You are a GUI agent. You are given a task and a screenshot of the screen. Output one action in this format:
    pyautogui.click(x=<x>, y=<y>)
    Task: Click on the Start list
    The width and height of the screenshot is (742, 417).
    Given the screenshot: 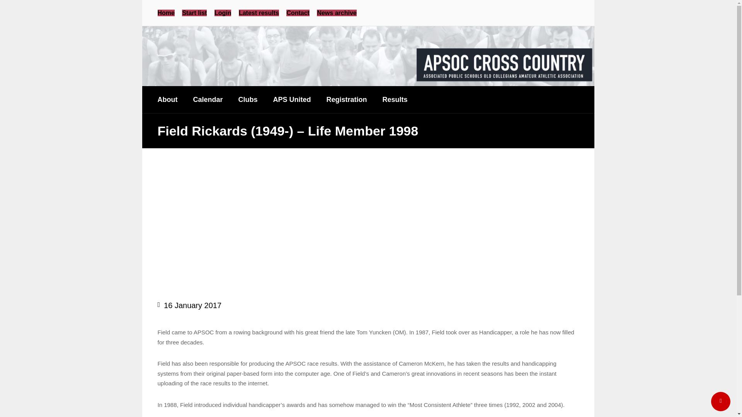 What is the action you would take?
    pyautogui.click(x=194, y=13)
    